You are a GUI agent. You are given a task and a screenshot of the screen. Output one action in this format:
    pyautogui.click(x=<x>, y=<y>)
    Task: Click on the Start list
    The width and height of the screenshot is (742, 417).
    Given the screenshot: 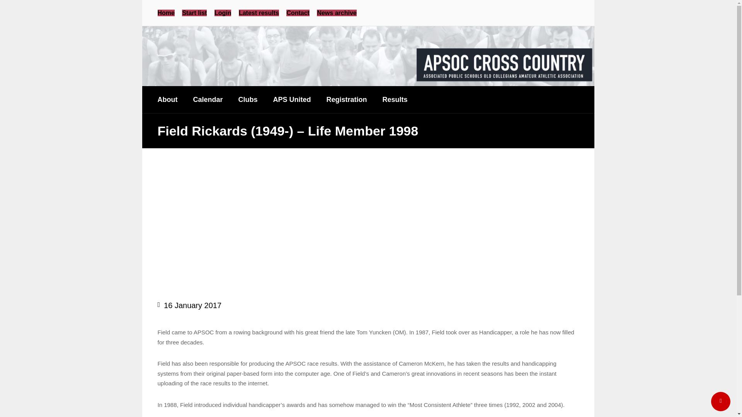 What is the action you would take?
    pyautogui.click(x=194, y=13)
    